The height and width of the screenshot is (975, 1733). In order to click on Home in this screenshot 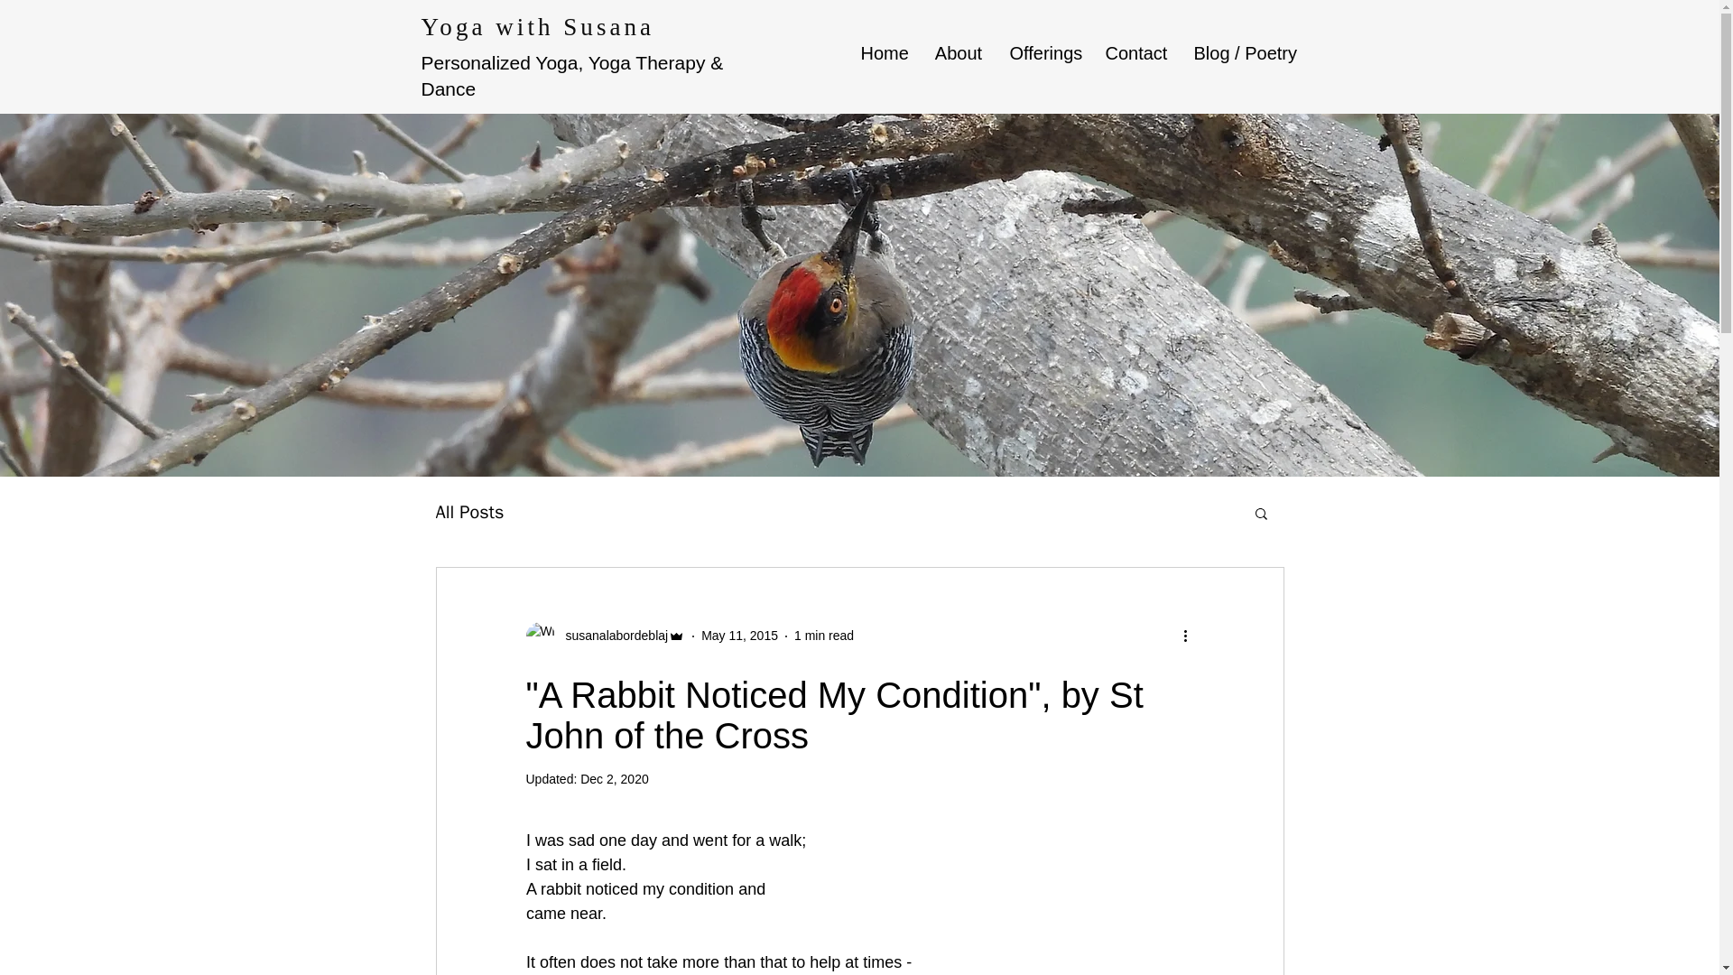, I will do `click(883, 53)`.